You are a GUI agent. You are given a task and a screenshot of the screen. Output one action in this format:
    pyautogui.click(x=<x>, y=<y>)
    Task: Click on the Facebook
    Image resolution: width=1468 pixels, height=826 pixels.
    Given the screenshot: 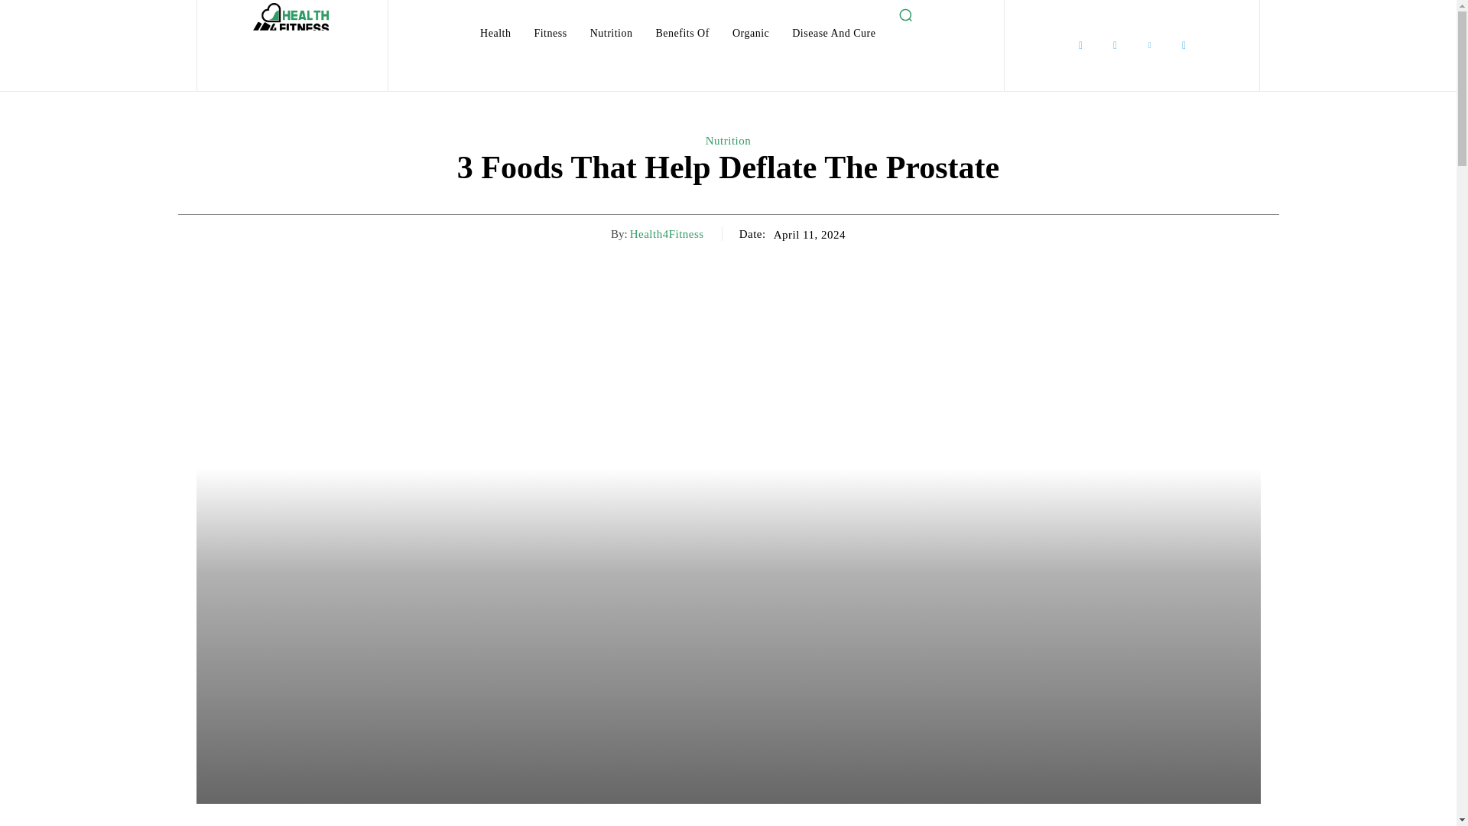 What is the action you would take?
    pyautogui.click(x=1080, y=45)
    